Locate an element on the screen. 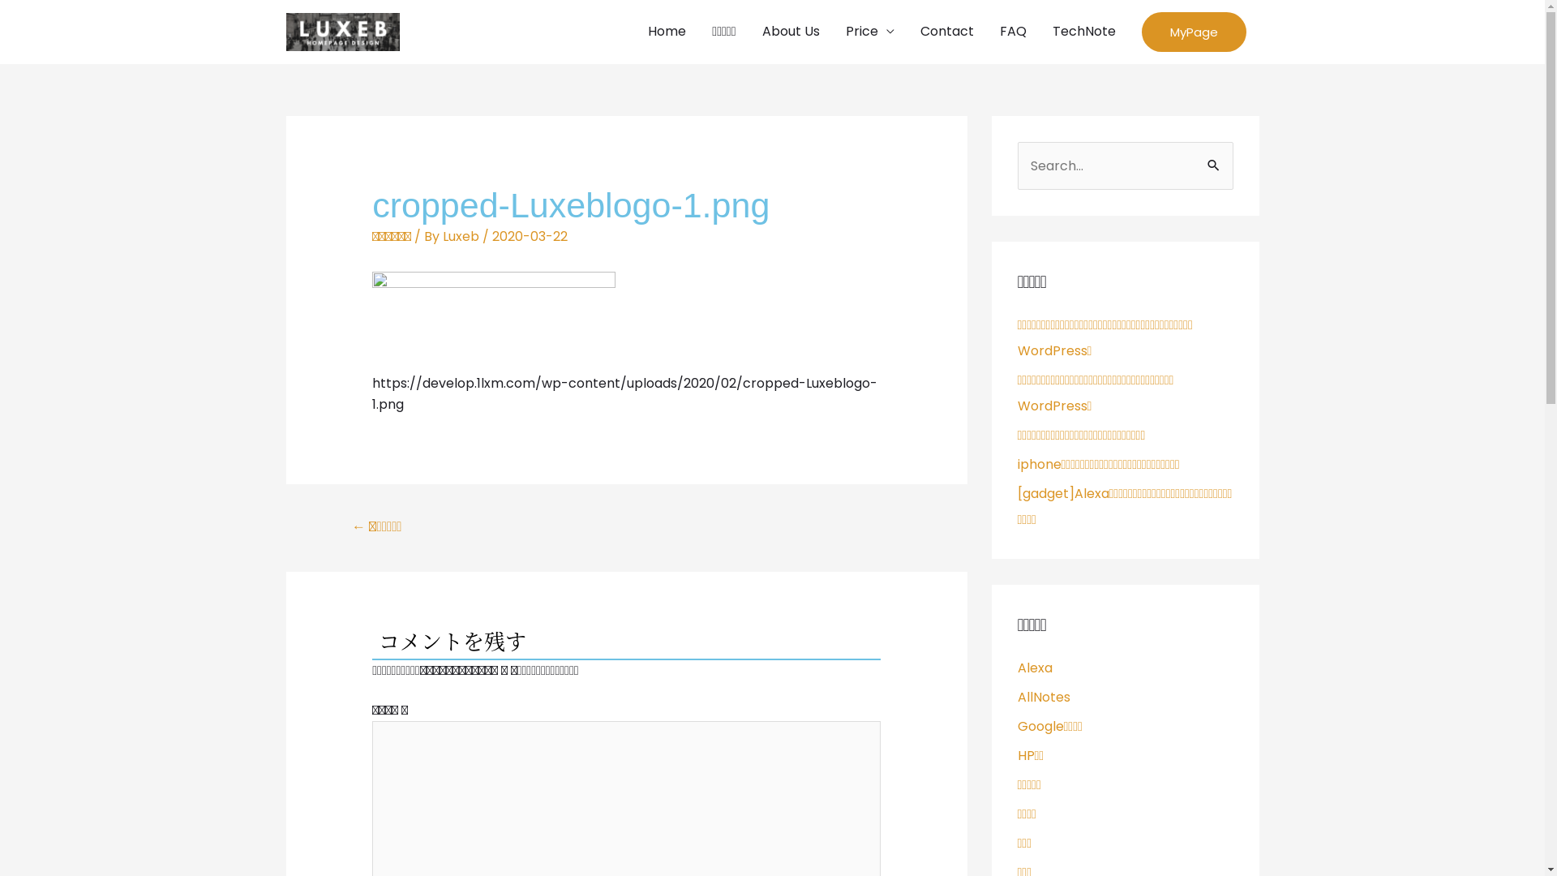 The image size is (1557, 876). AllNotes is located at coordinates (1043, 698).